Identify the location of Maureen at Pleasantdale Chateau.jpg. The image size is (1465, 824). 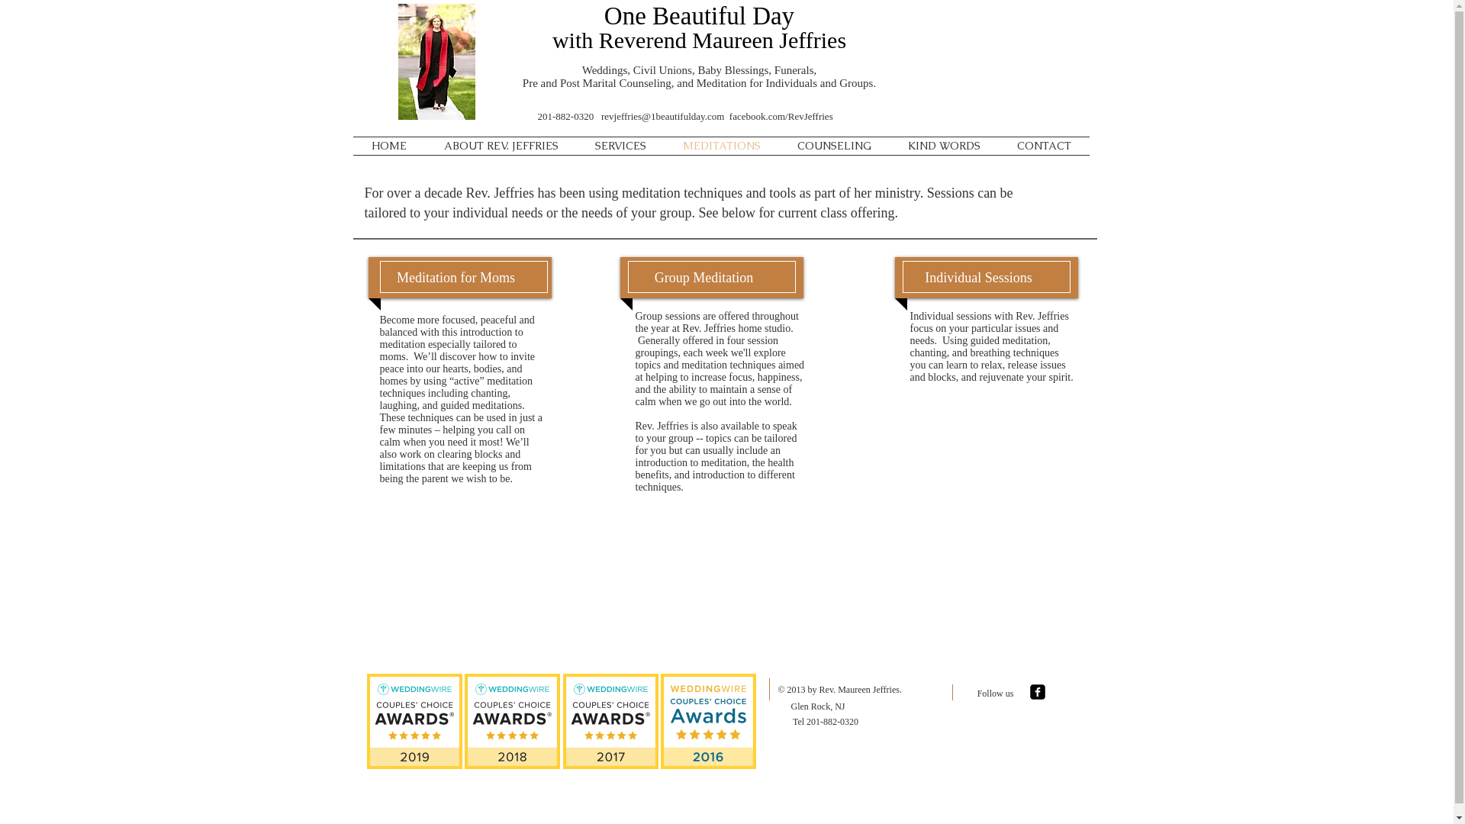
(436, 62).